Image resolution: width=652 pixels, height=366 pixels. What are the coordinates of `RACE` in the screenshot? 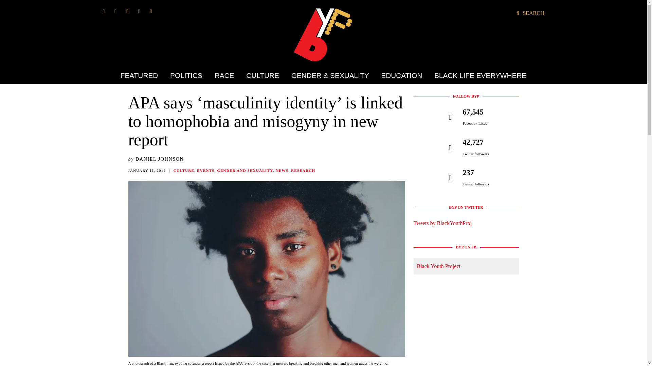 It's located at (224, 75).